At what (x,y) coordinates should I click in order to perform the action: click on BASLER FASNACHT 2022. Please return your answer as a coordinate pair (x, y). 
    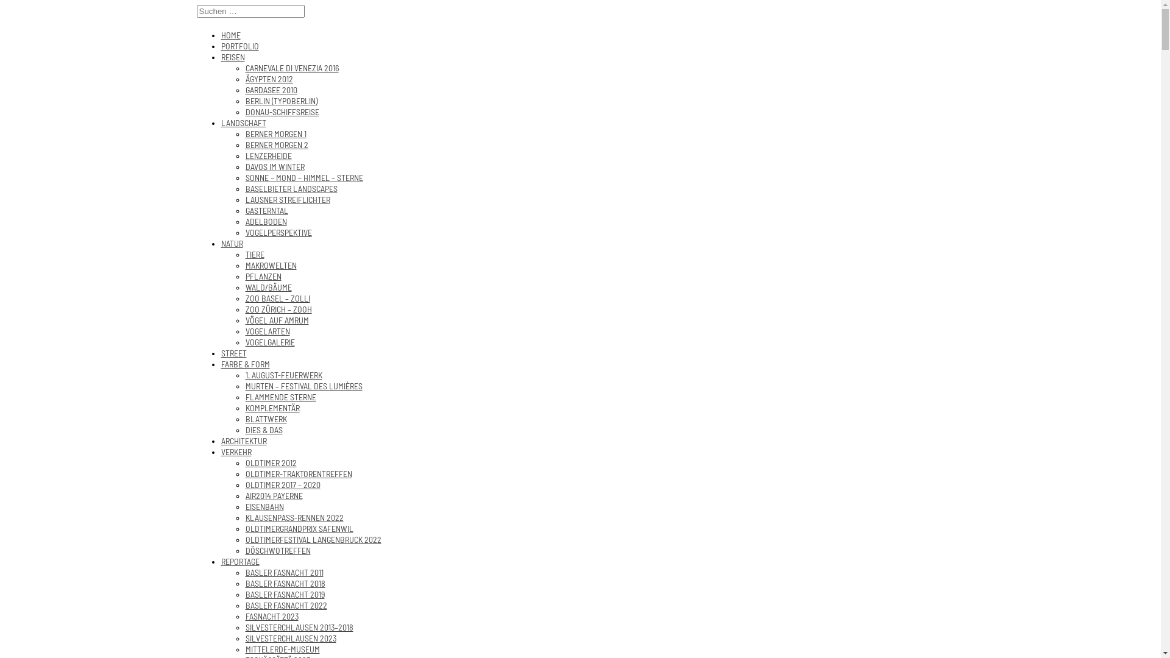
    Looking at the image, I should click on (286, 606).